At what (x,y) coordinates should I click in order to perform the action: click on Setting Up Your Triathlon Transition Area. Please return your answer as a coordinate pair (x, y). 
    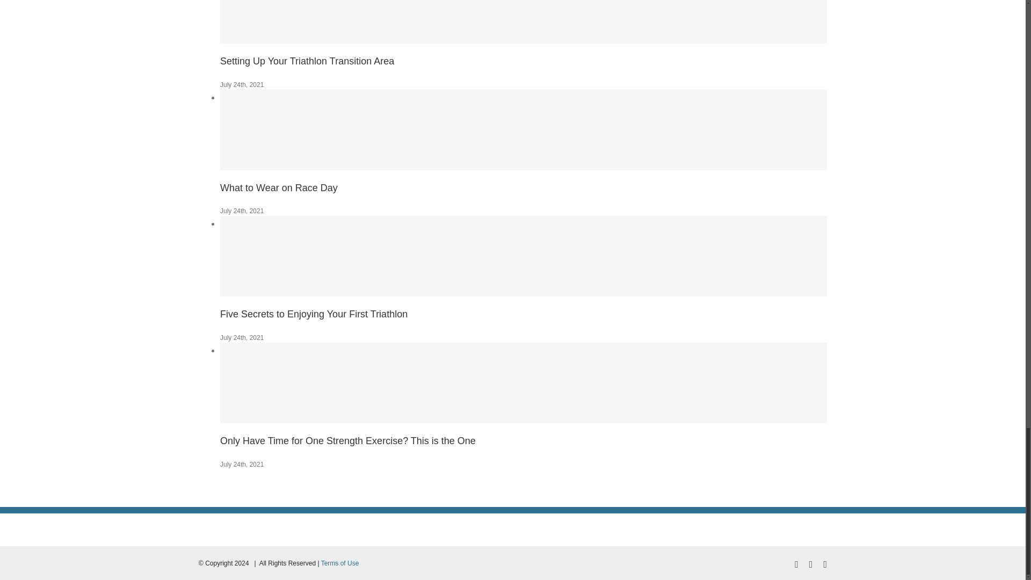
    Looking at the image, I should click on (307, 61).